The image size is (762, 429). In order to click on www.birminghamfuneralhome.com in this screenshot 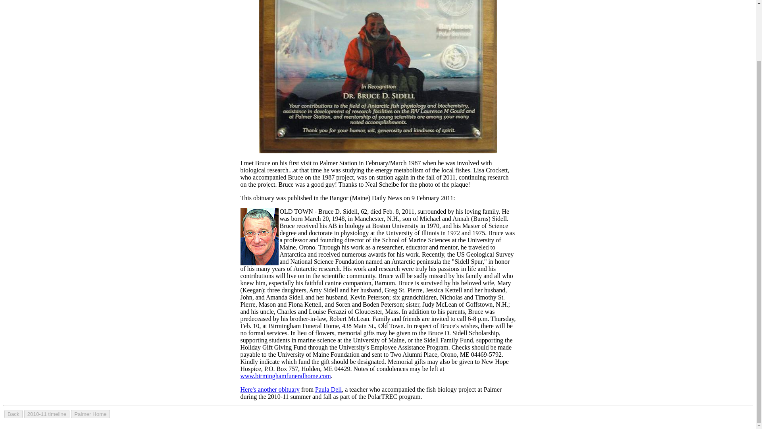, I will do `click(286, 376)`.